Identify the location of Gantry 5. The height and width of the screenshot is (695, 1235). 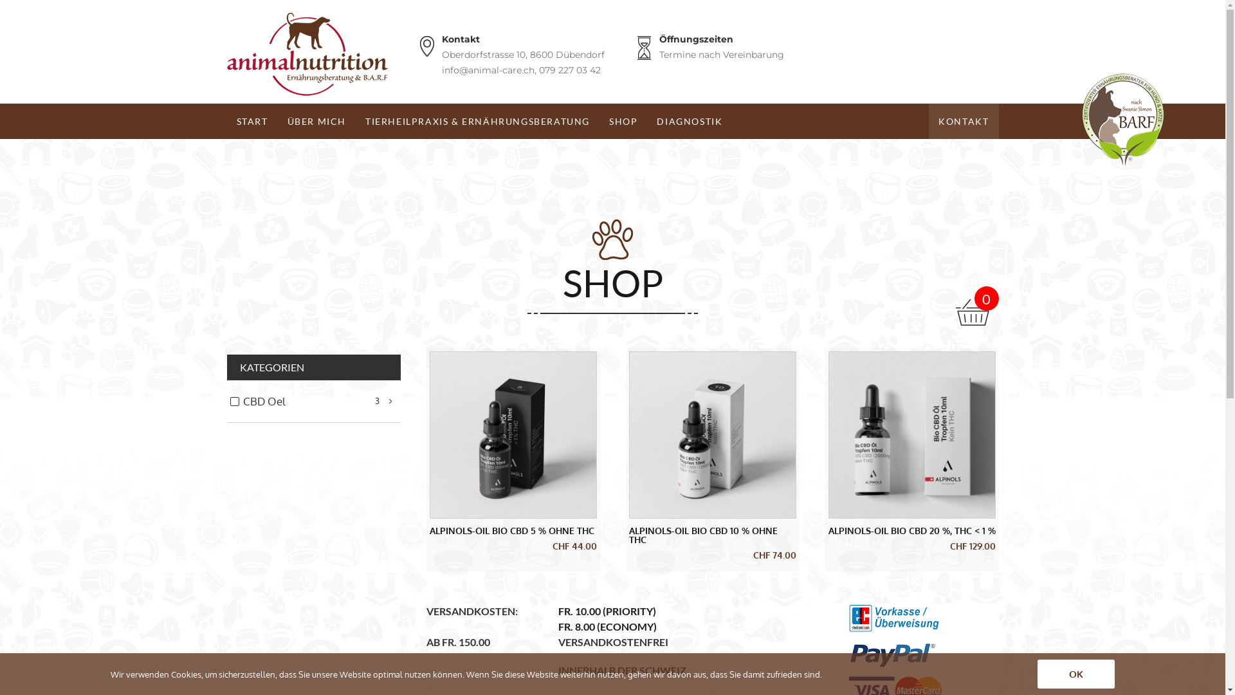
(307, 54).